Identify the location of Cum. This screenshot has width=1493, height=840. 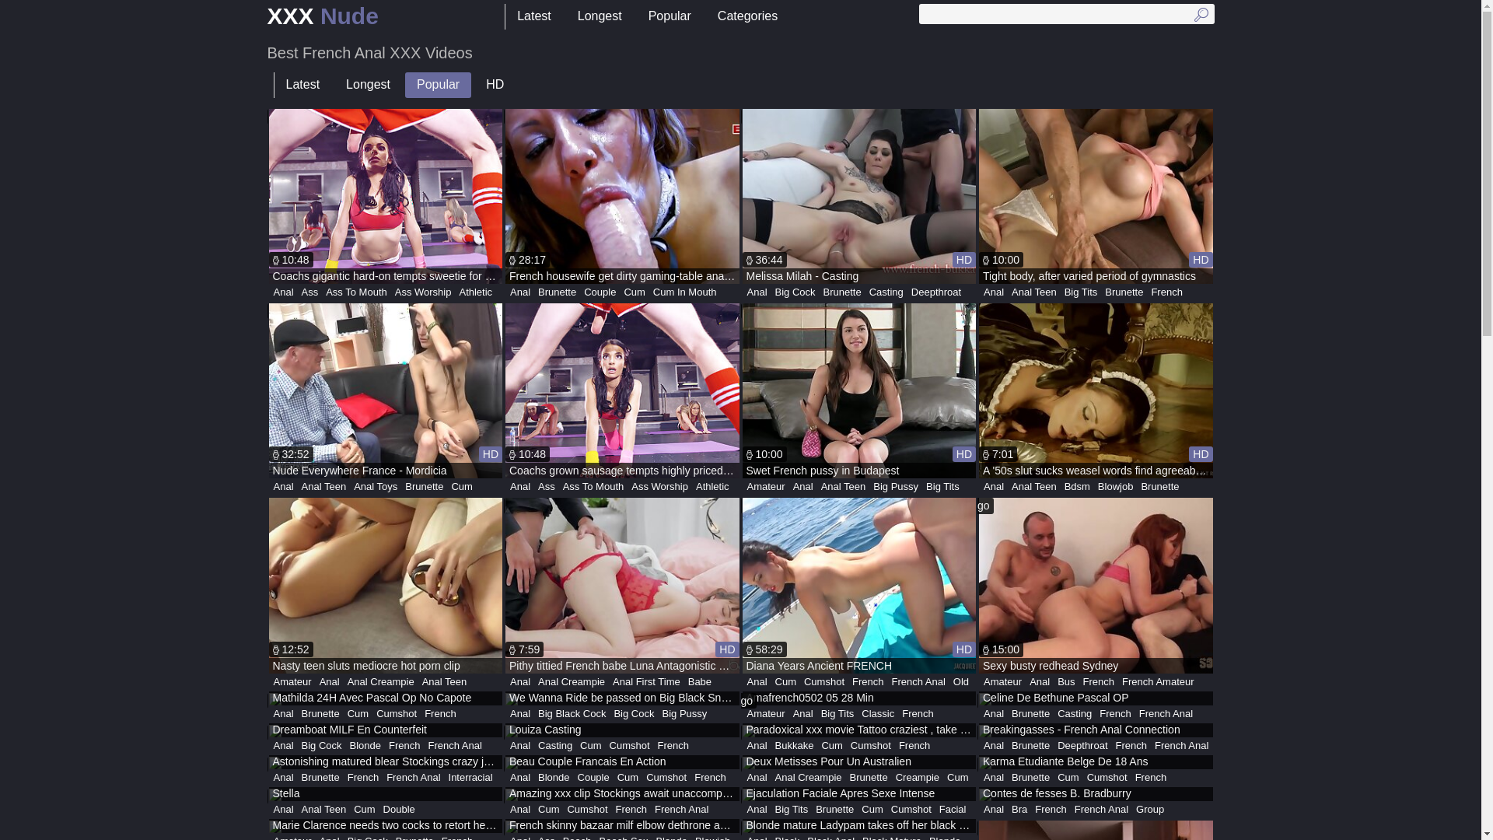
(364, 810).